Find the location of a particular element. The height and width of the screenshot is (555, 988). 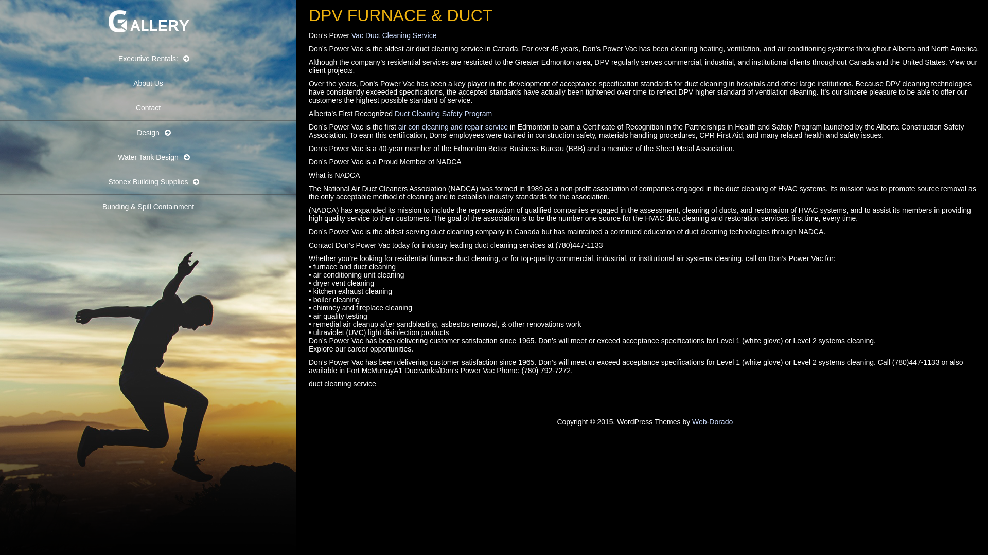

Duct Cleaning Safety Program is located at coordinates (444, 114).